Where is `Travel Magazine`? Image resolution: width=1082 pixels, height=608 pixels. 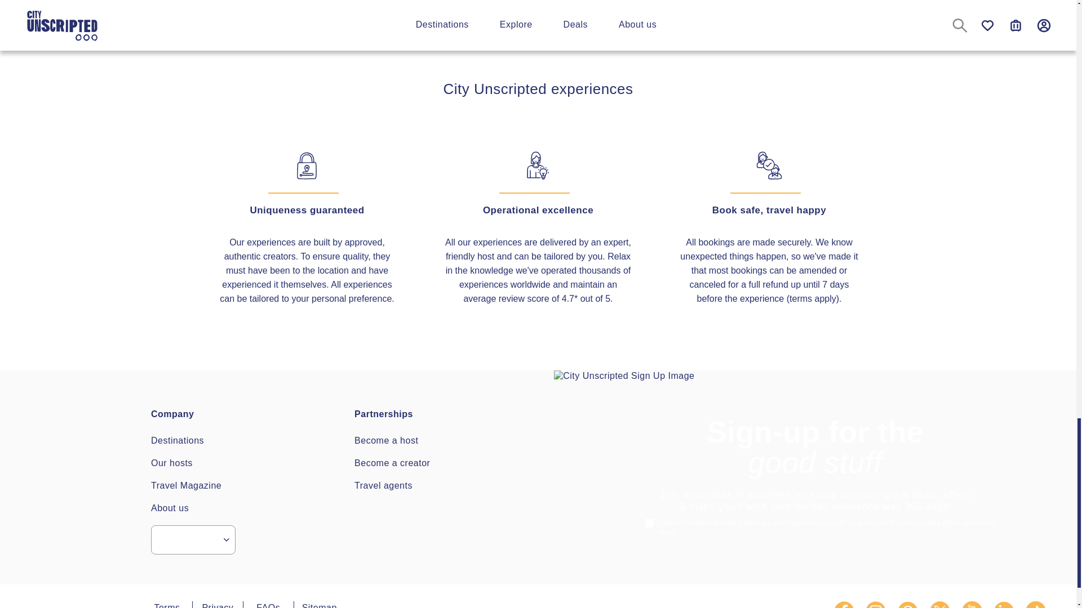 Travel Magazine is located at coordinates (186, 485).